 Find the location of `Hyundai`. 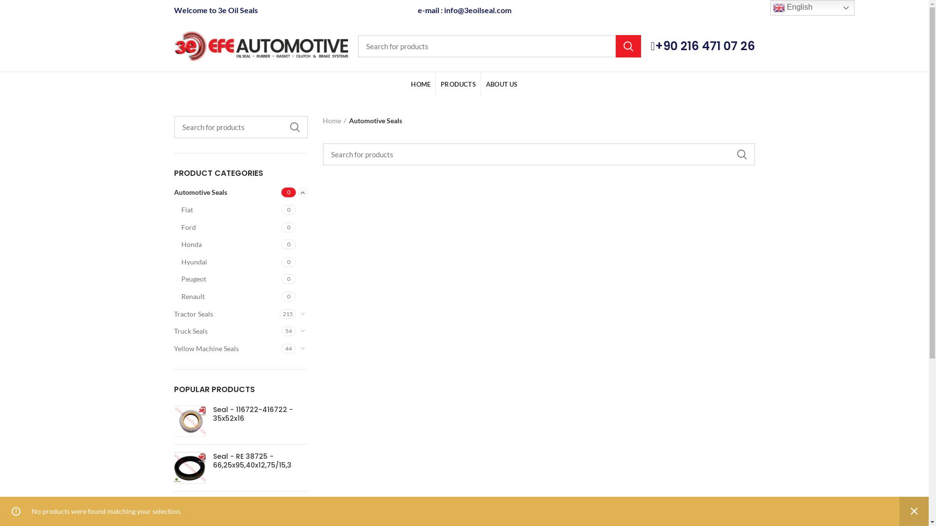

Hyundai is located at coordinates (232, 262).